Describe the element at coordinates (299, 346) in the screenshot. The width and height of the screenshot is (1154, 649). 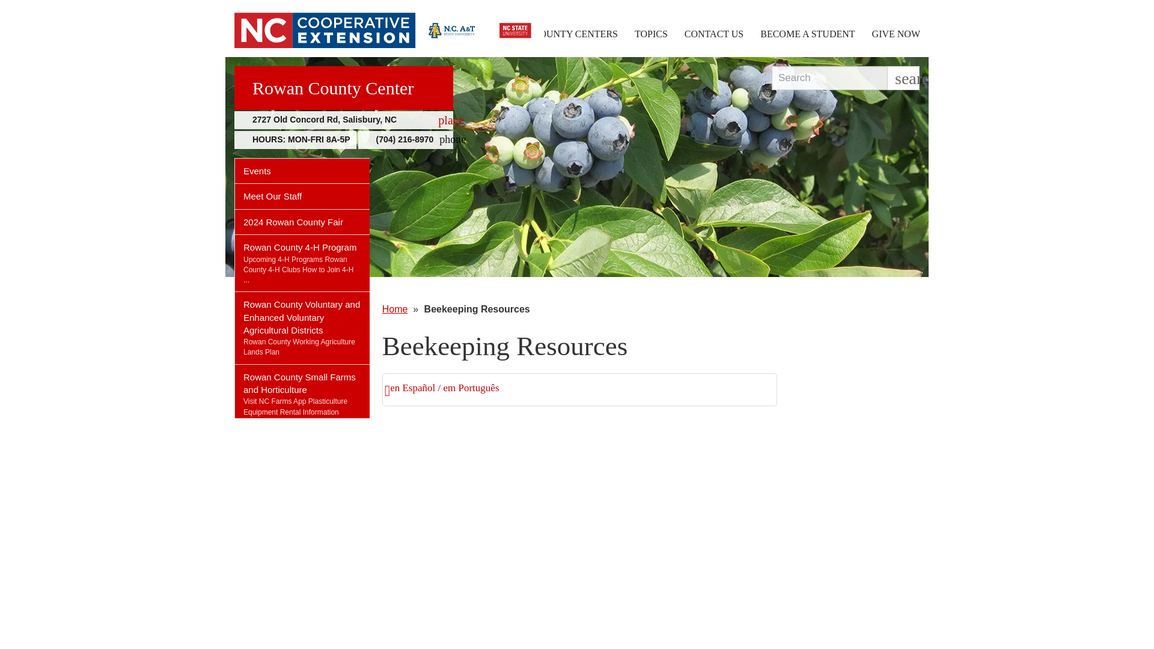
I see `Skip to main content` at that location.